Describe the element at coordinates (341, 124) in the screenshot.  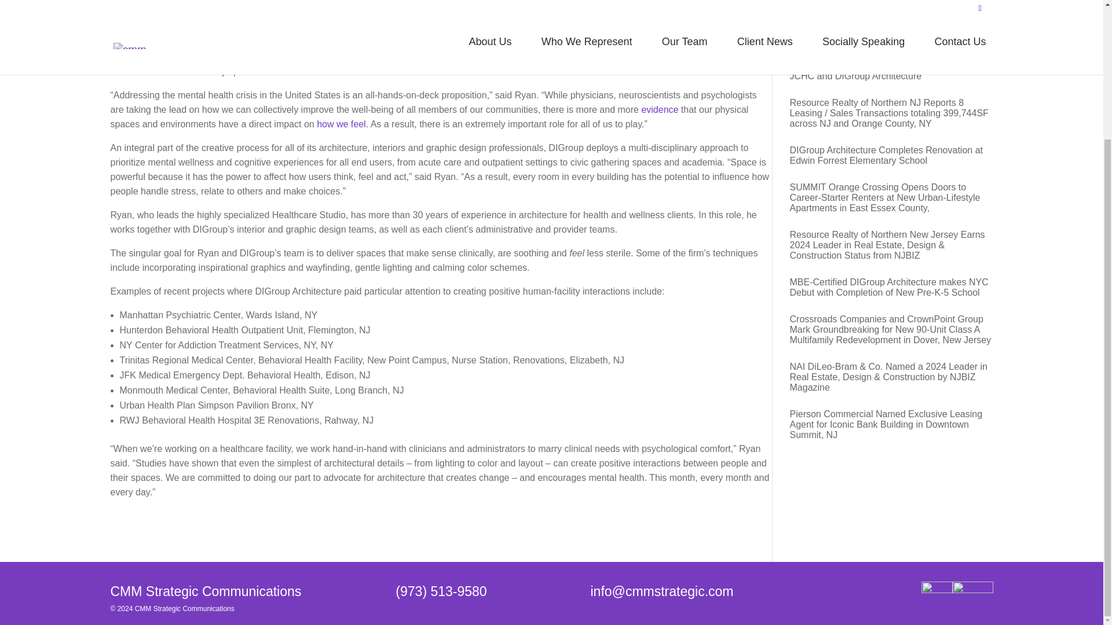
I see `how we feel` at that location.